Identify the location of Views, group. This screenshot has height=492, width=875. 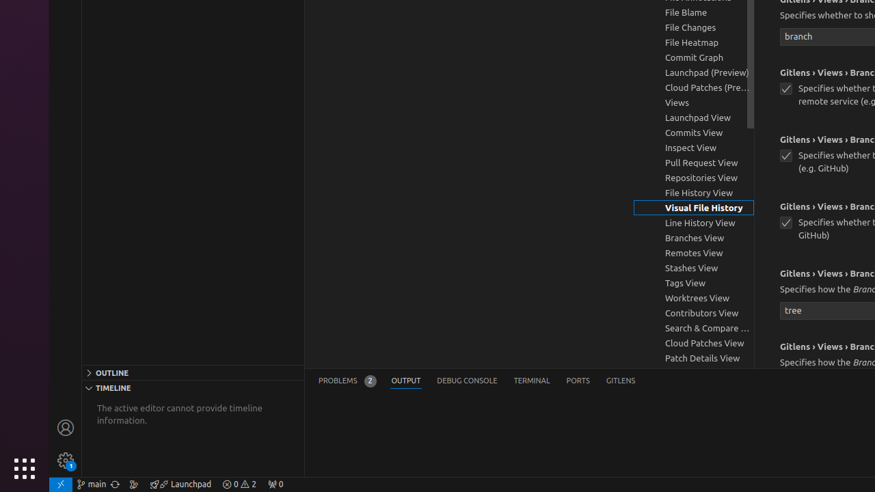
(694, 102).